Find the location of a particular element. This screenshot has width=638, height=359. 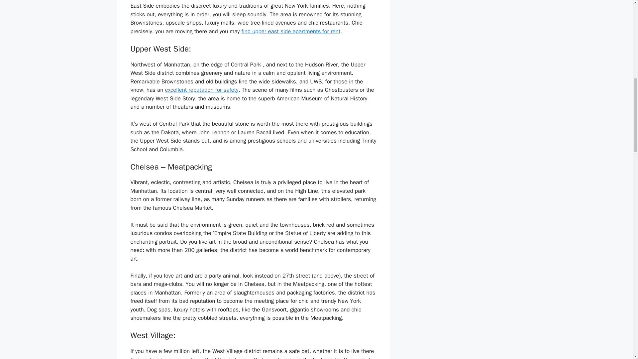

excellent reputation for safety is located at coordinates (201, 90).